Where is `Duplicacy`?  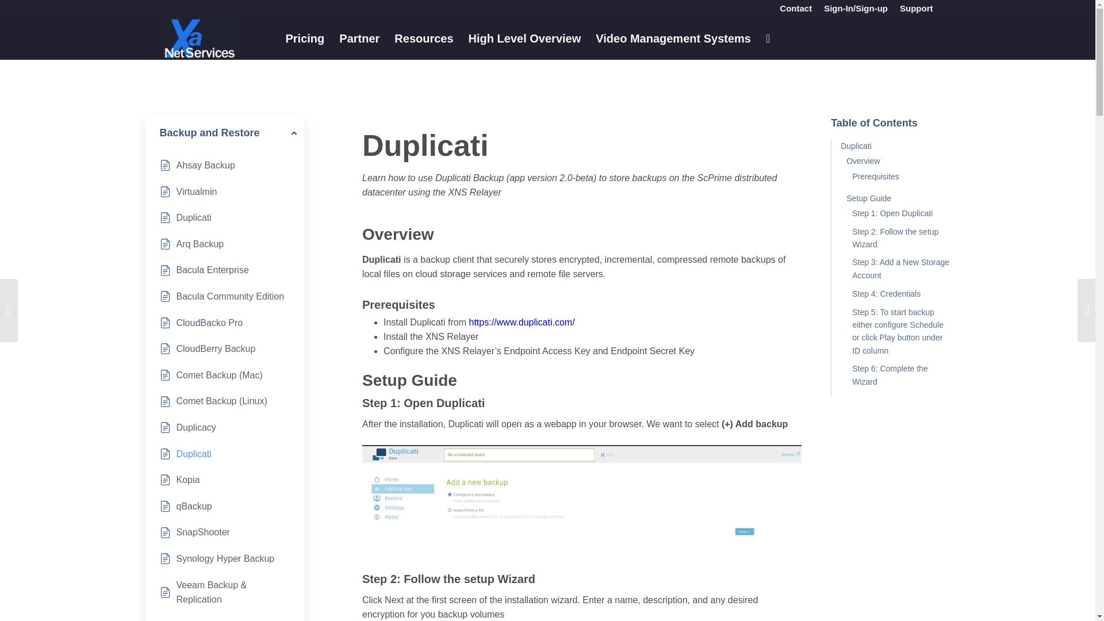
Duplicacy is located at coordinates (195, 428).